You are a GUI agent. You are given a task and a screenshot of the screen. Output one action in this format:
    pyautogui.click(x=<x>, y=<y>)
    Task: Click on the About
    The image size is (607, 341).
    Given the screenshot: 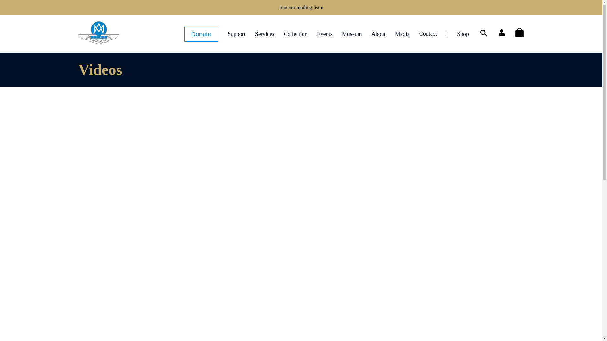 What is the action you would take?
    pyautogui.click(x=378, y=33)
    